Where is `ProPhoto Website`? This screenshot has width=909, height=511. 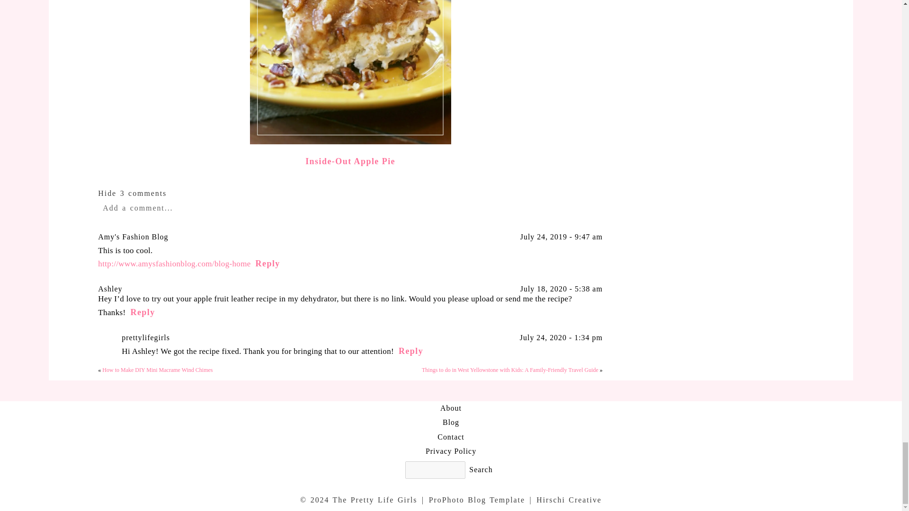 ProPhoto Website is located at coordinates (477, 500).